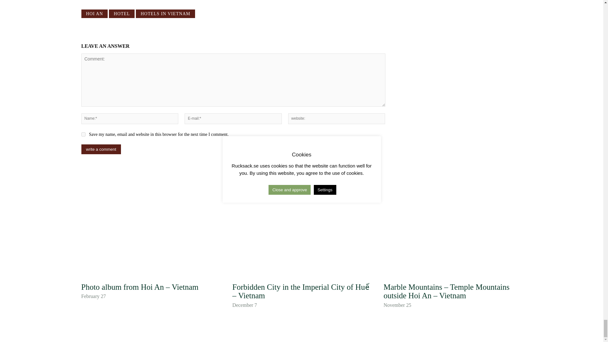 The height and width of the screenshot is (342, 608). Describe the element at coordinates (101, 149) in the screenshot. I see `write a comment` at that location.